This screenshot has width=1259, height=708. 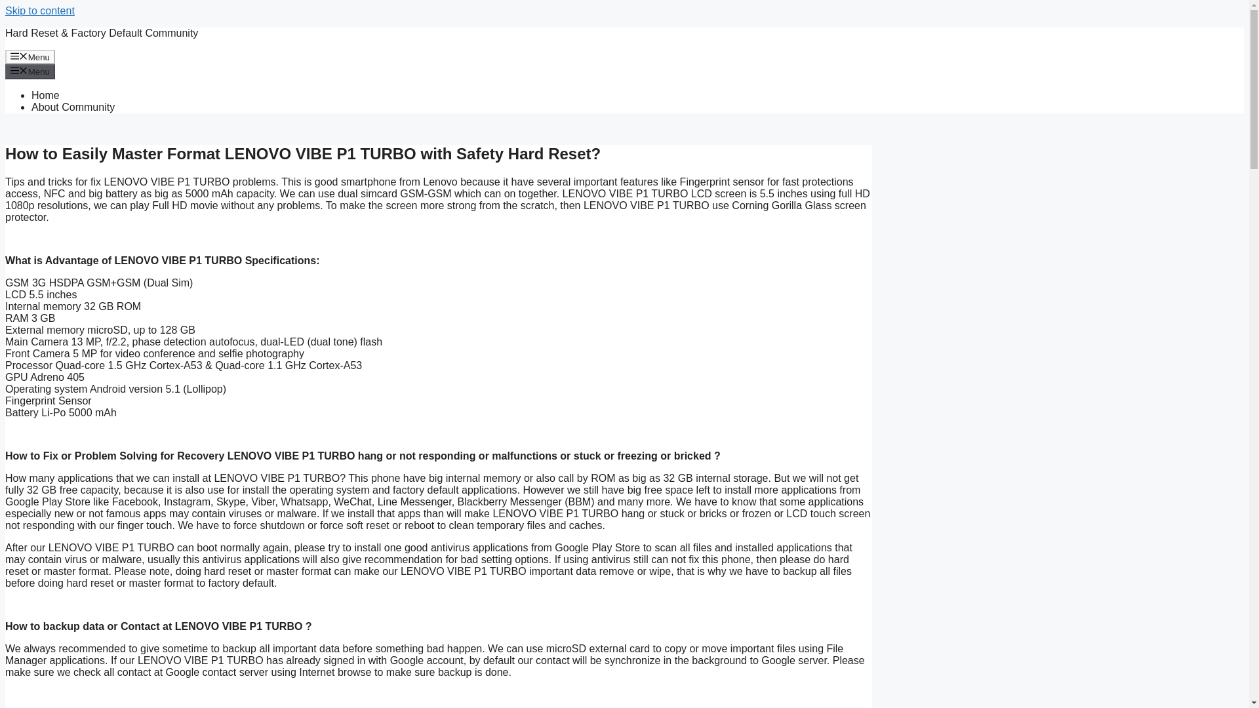 What do you see at coordinates (73, 107) in the screenshot?
I see `About Community` at bounding box center [73, 107].